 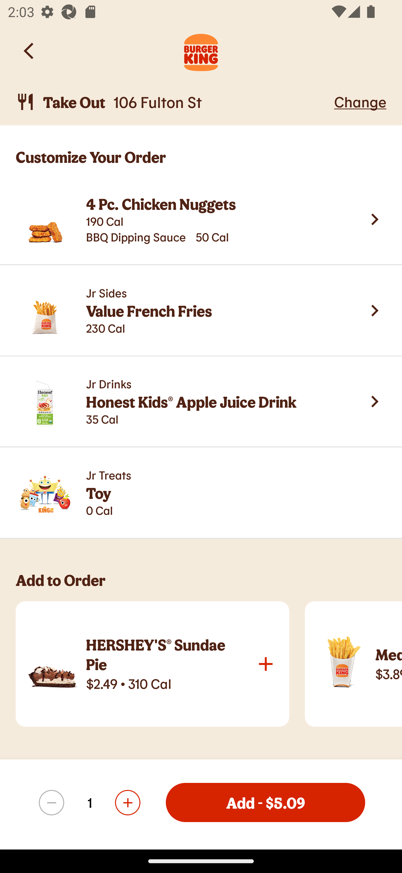 I want to click on Add to Order, so click(x=209, y=586).